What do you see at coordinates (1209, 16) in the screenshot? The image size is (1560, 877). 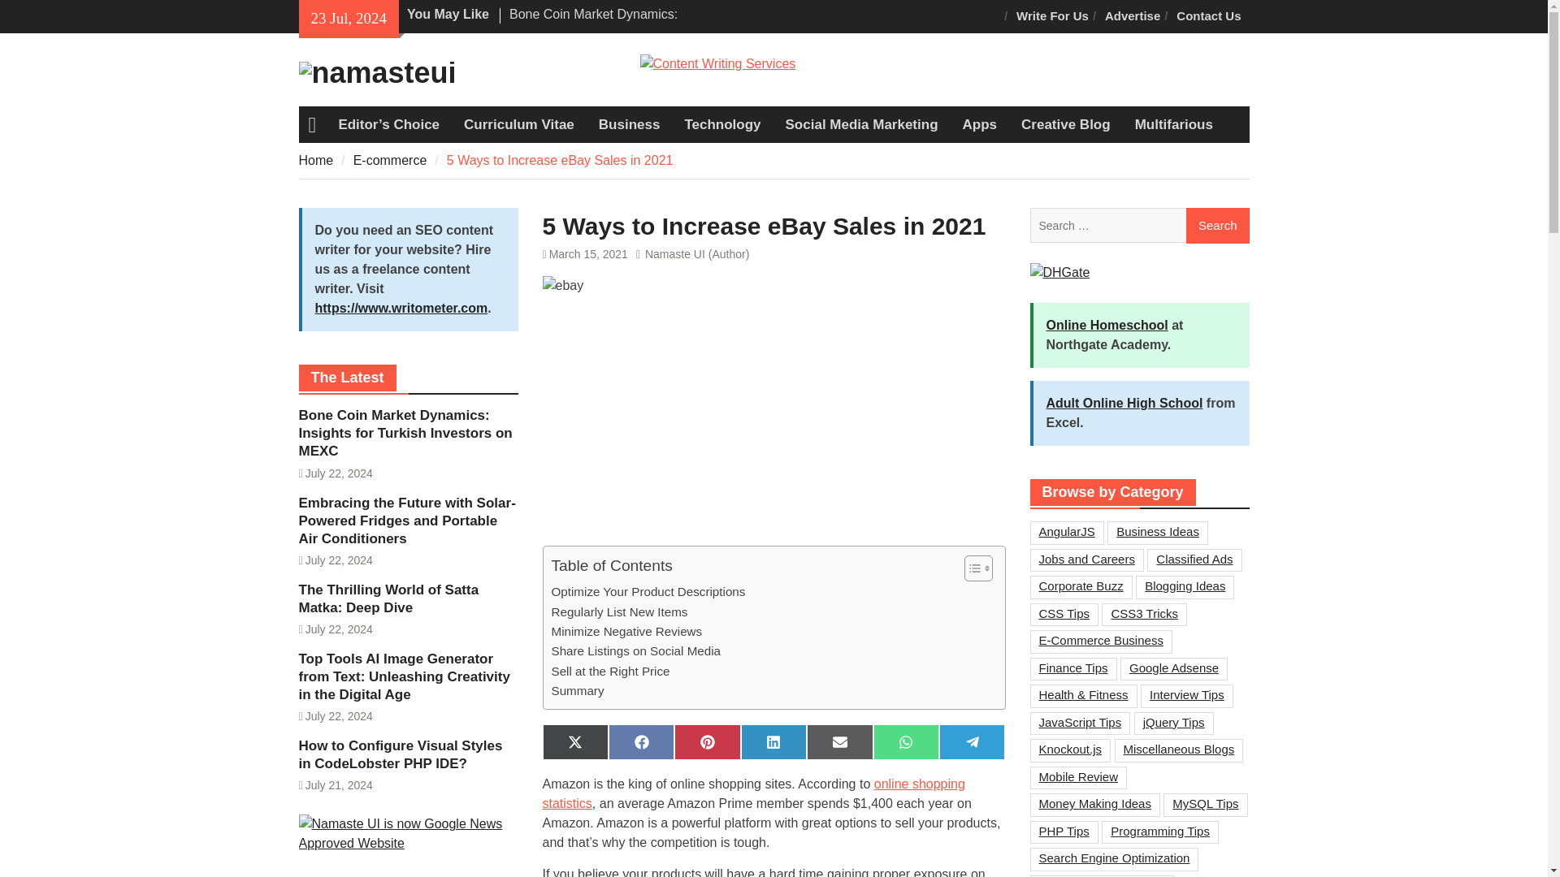 I see `Contact Us` at bounding box center [1209, 16].